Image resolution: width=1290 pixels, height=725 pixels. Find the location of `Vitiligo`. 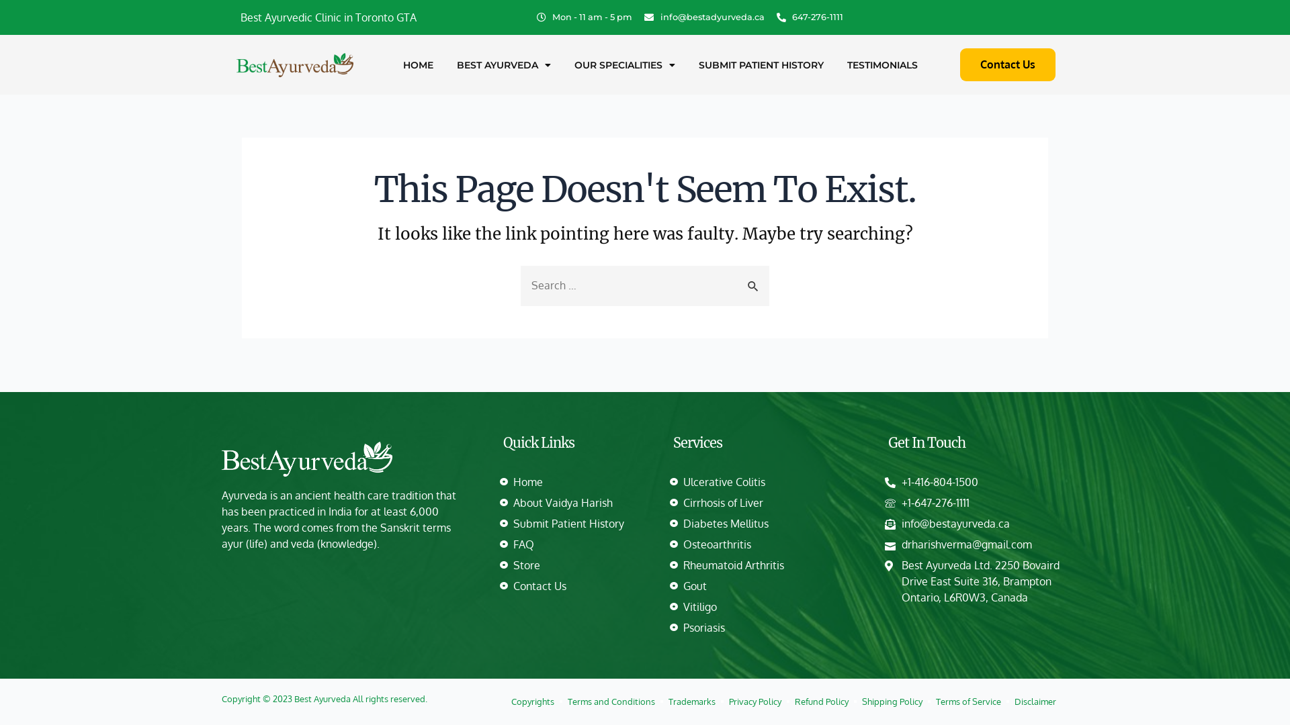

Vitiligo is located at coordinates (764, 607).